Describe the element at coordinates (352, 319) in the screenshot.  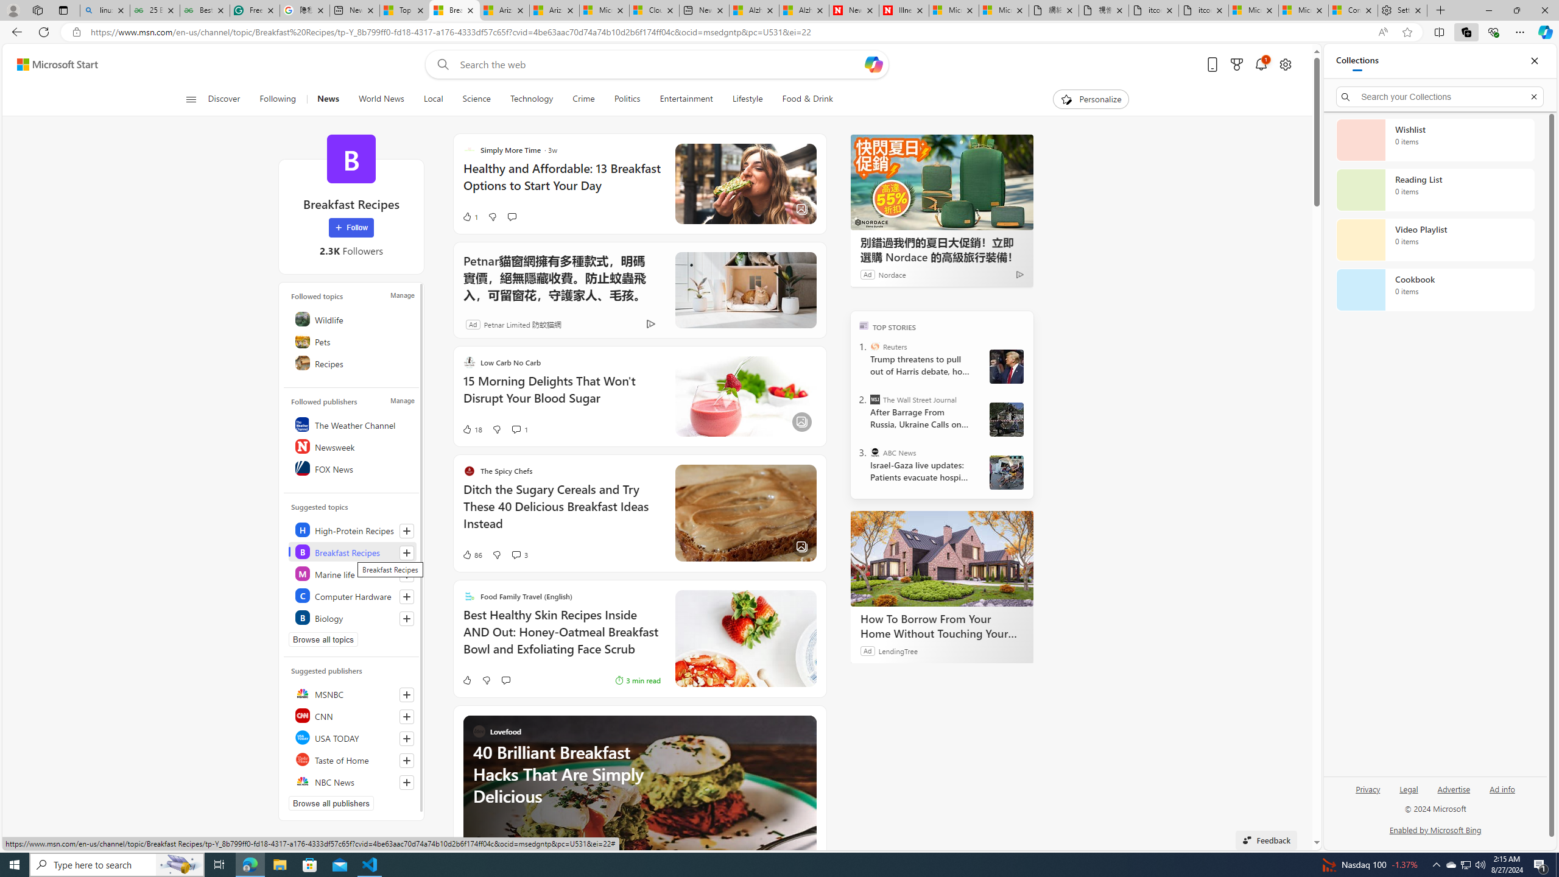
I see `Wildlife` at that location.